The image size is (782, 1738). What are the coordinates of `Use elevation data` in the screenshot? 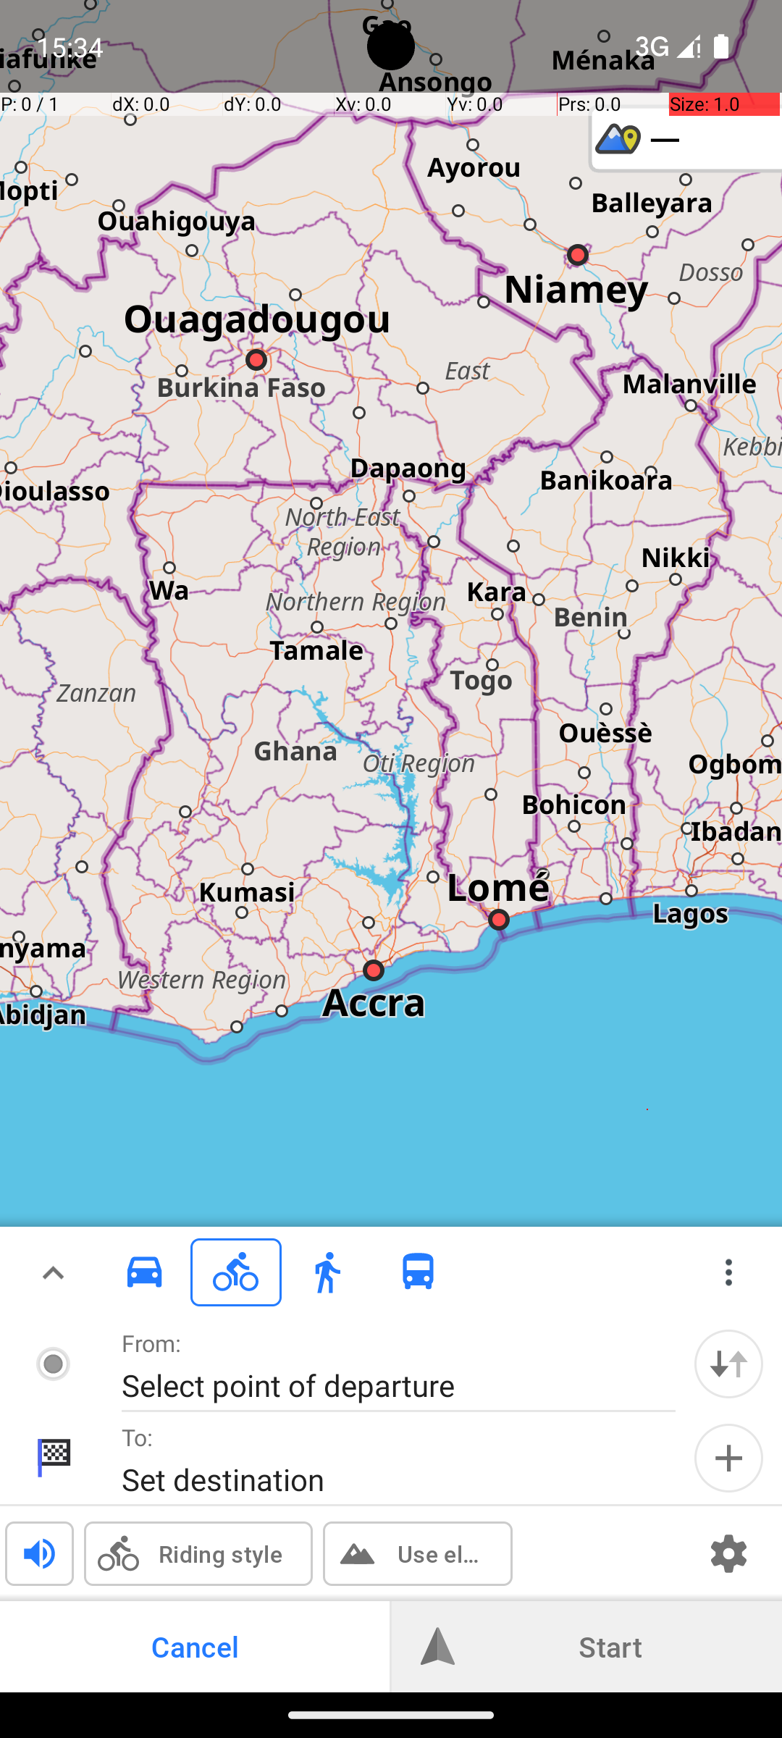 It's located at (440, 1554).